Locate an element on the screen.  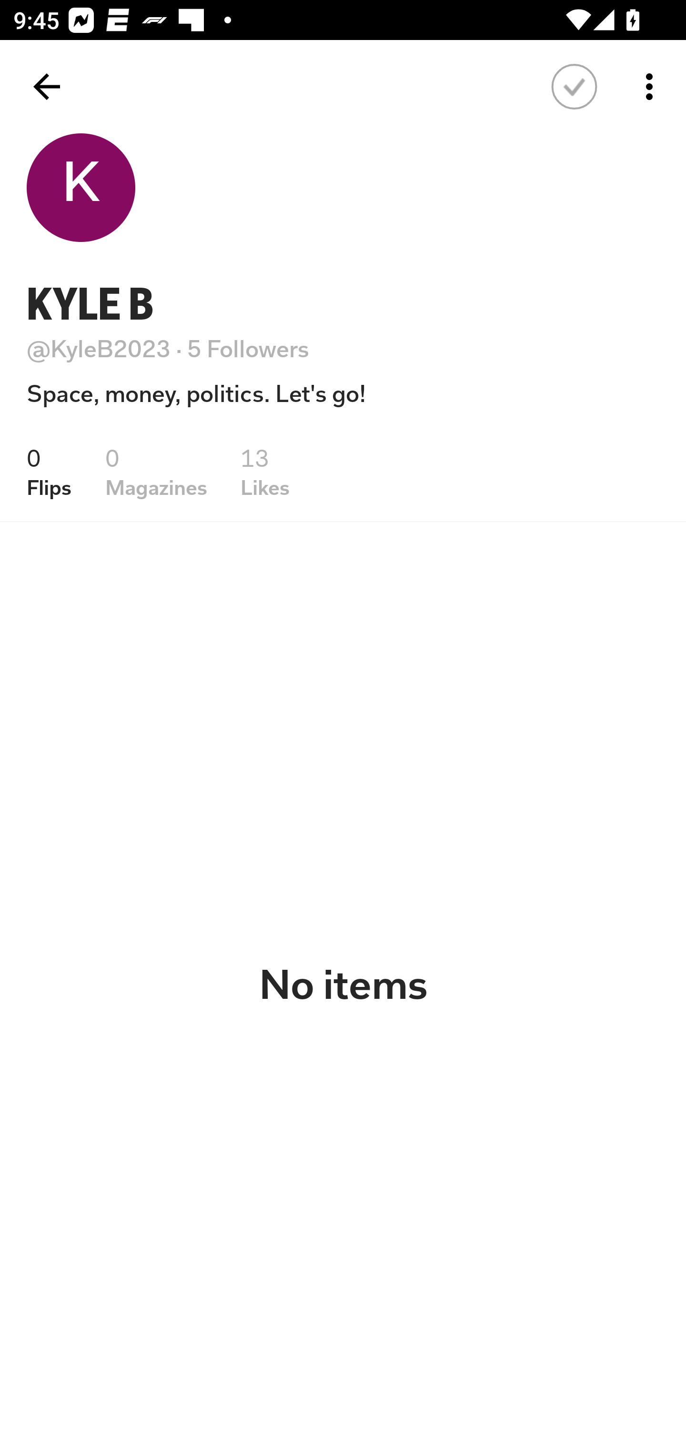
13 Likes is located at coordinates (265, 472).